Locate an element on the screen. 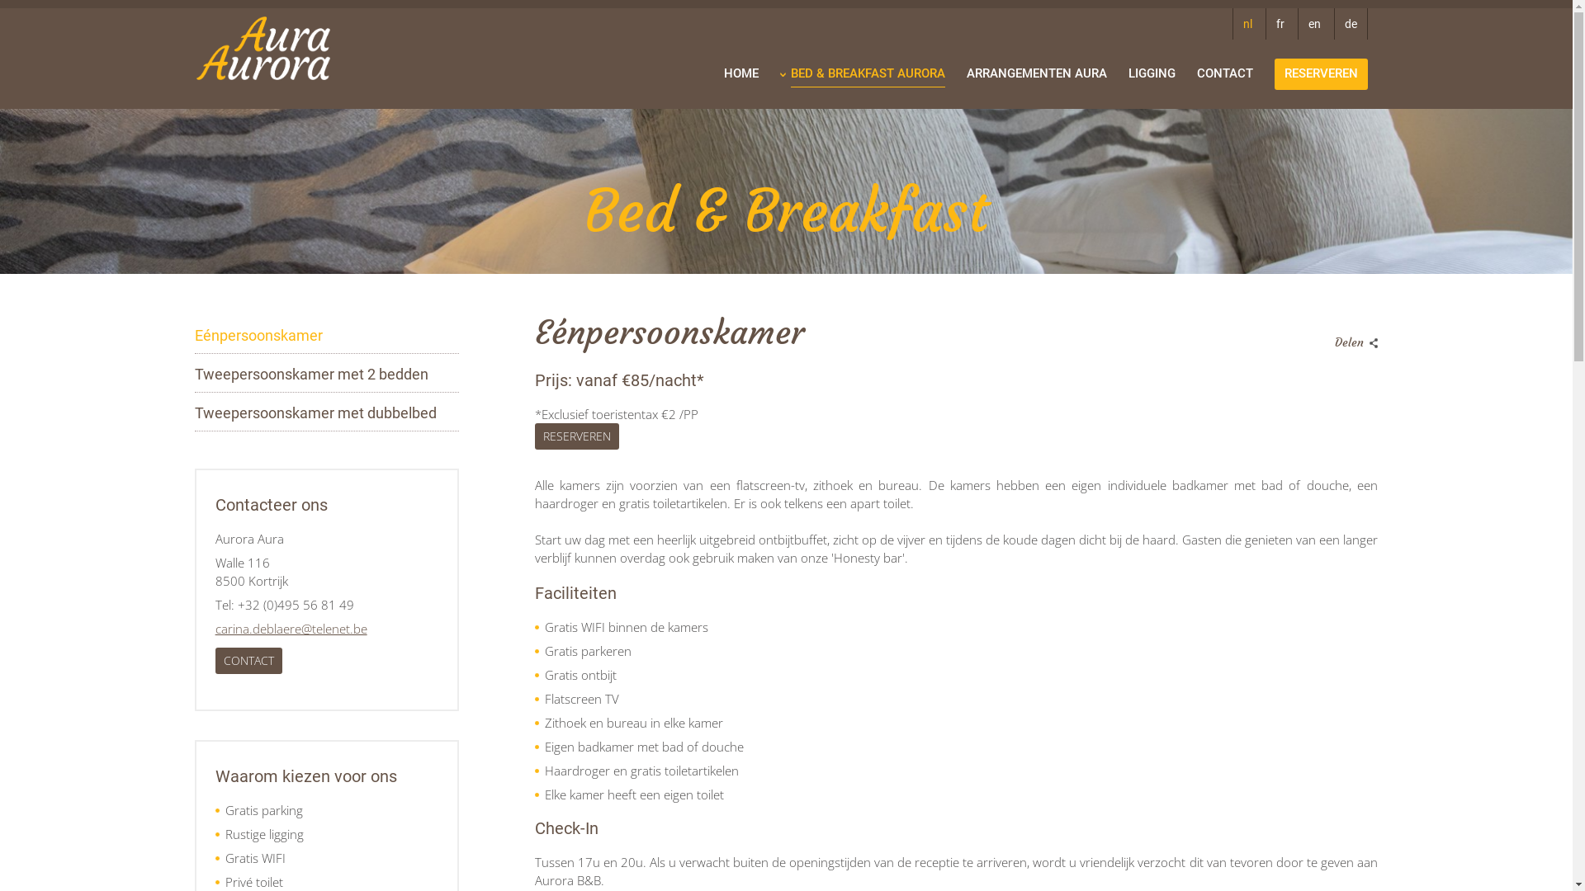  Aurora Aura is located at coordinates (263, 48).